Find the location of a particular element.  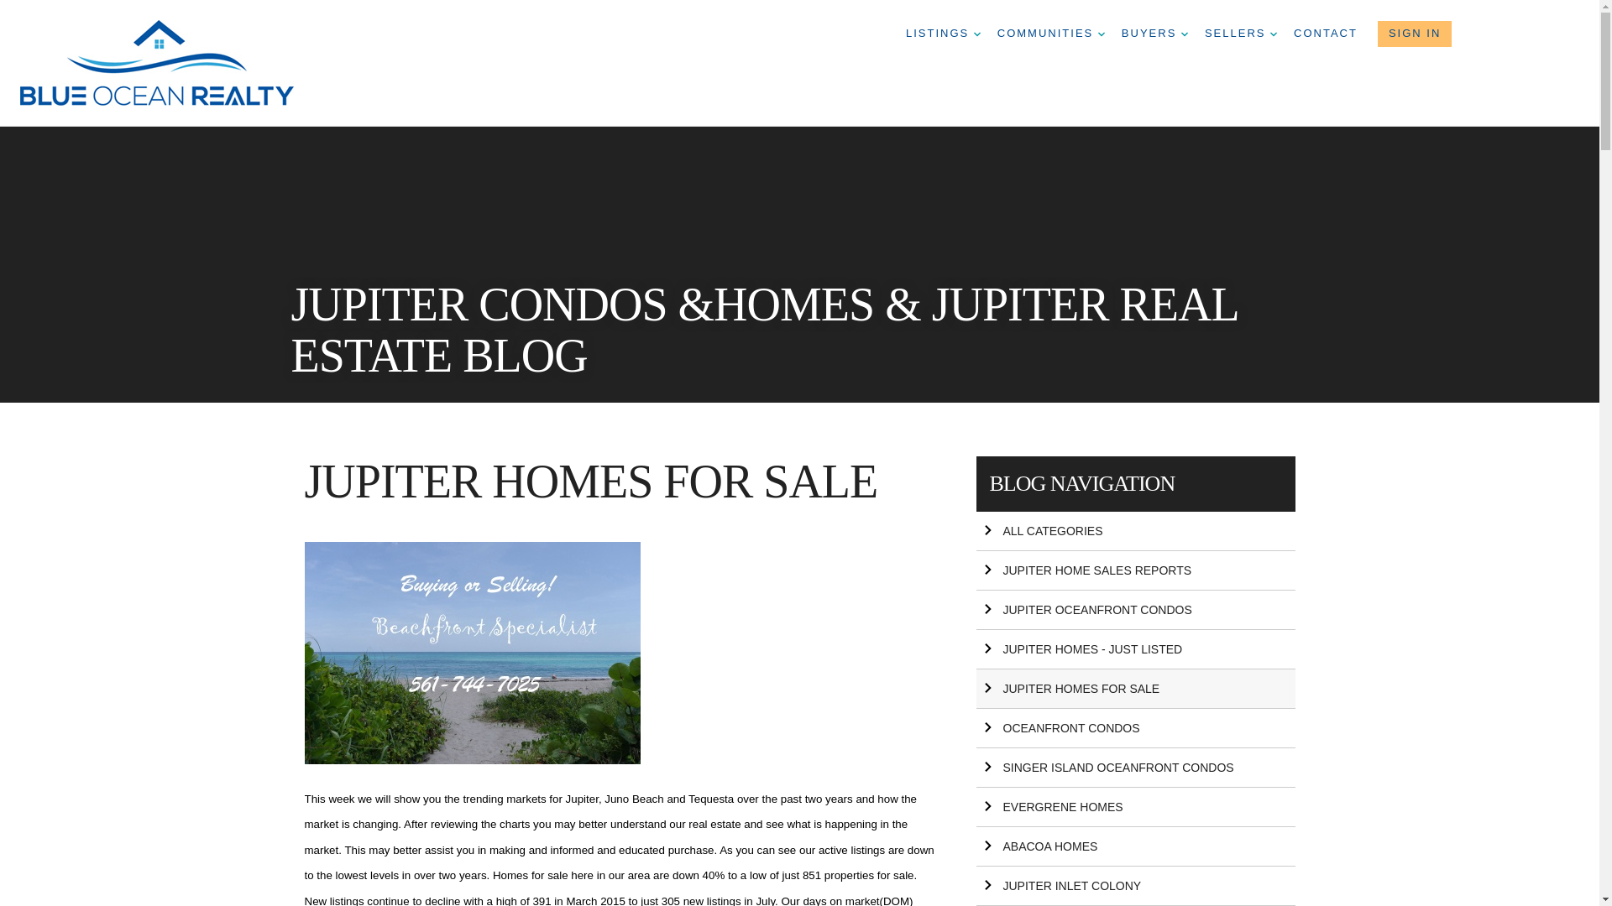

BUYERS DROPDOWN ARROW is located at coordinates (1155, 34).